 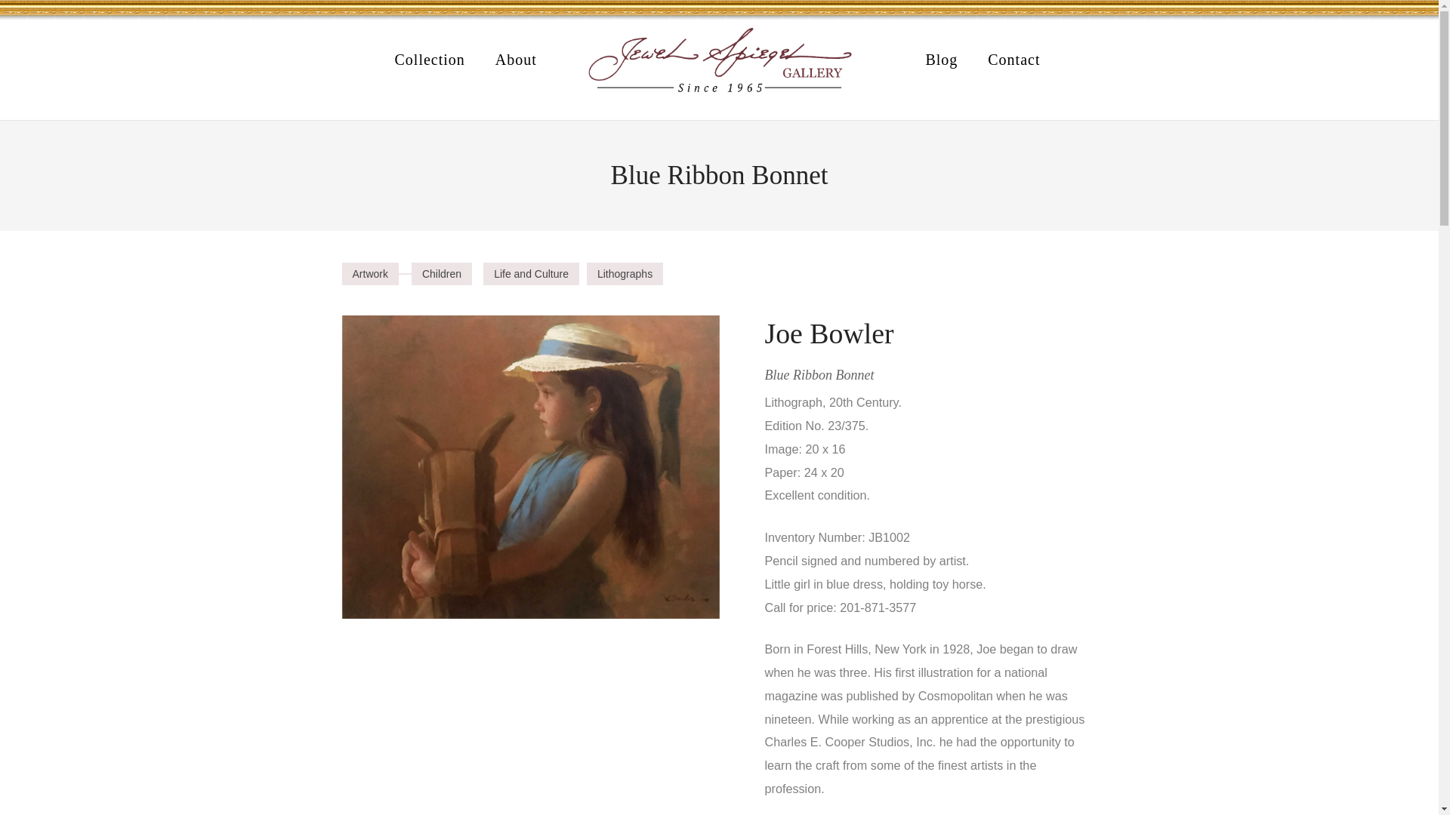 I want to click on Artwork, so click(x=369, y=273).